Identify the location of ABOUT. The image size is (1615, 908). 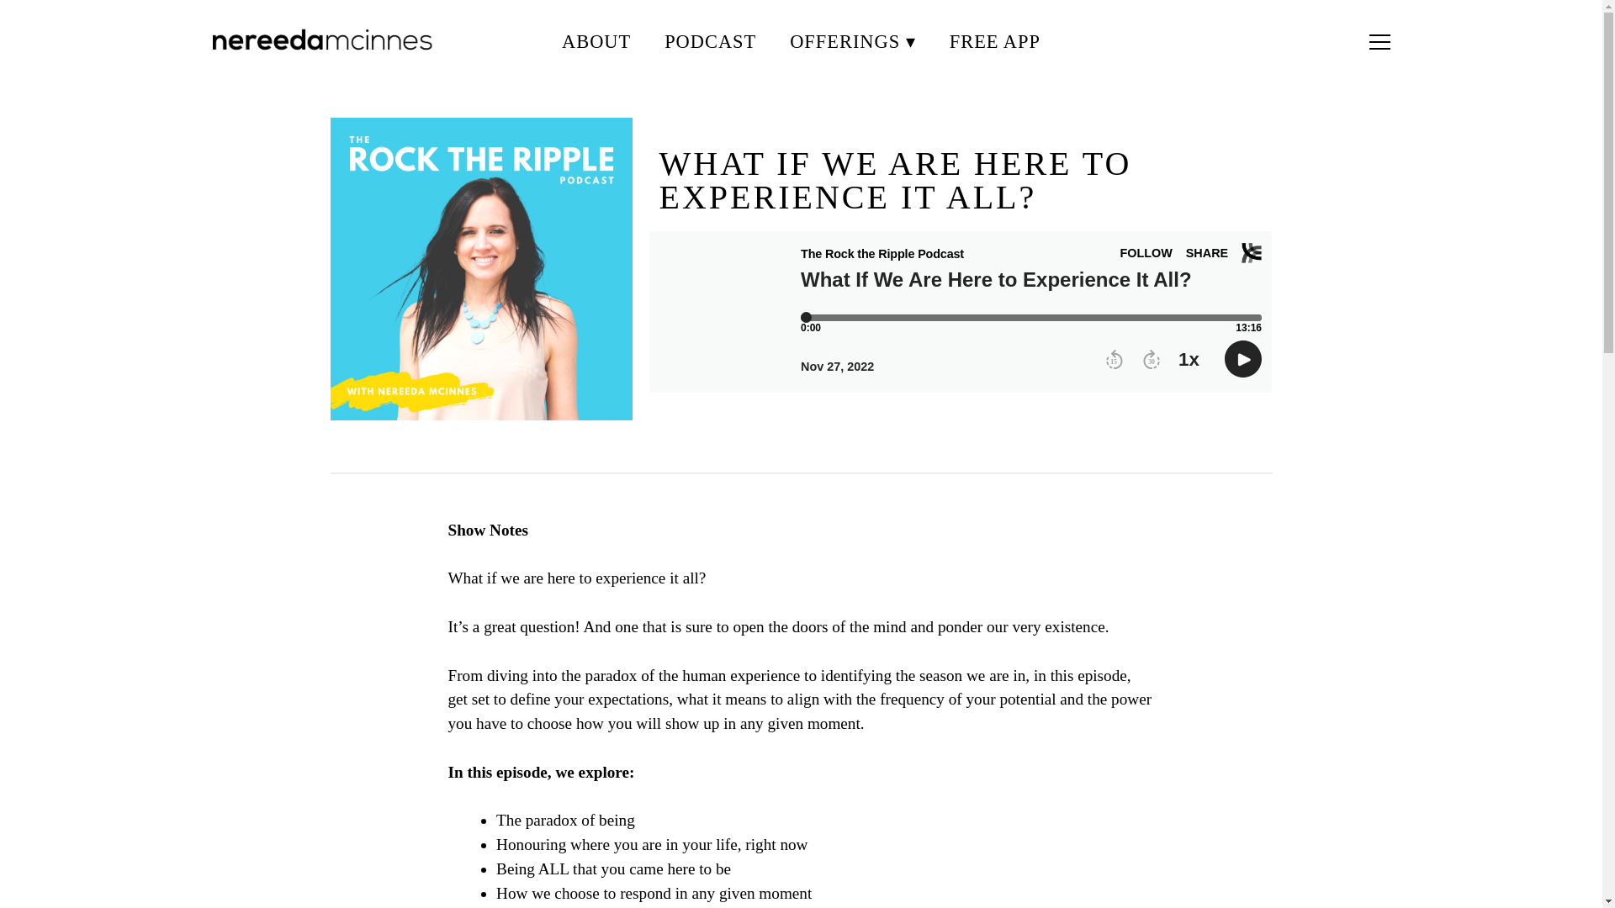
(596, 42).